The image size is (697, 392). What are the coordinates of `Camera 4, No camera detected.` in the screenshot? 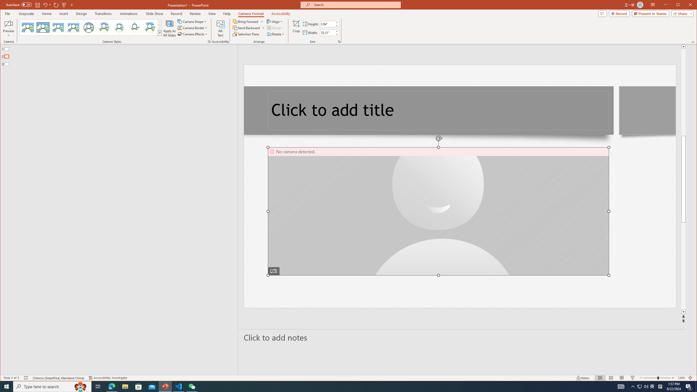 It's located at (438, 211).